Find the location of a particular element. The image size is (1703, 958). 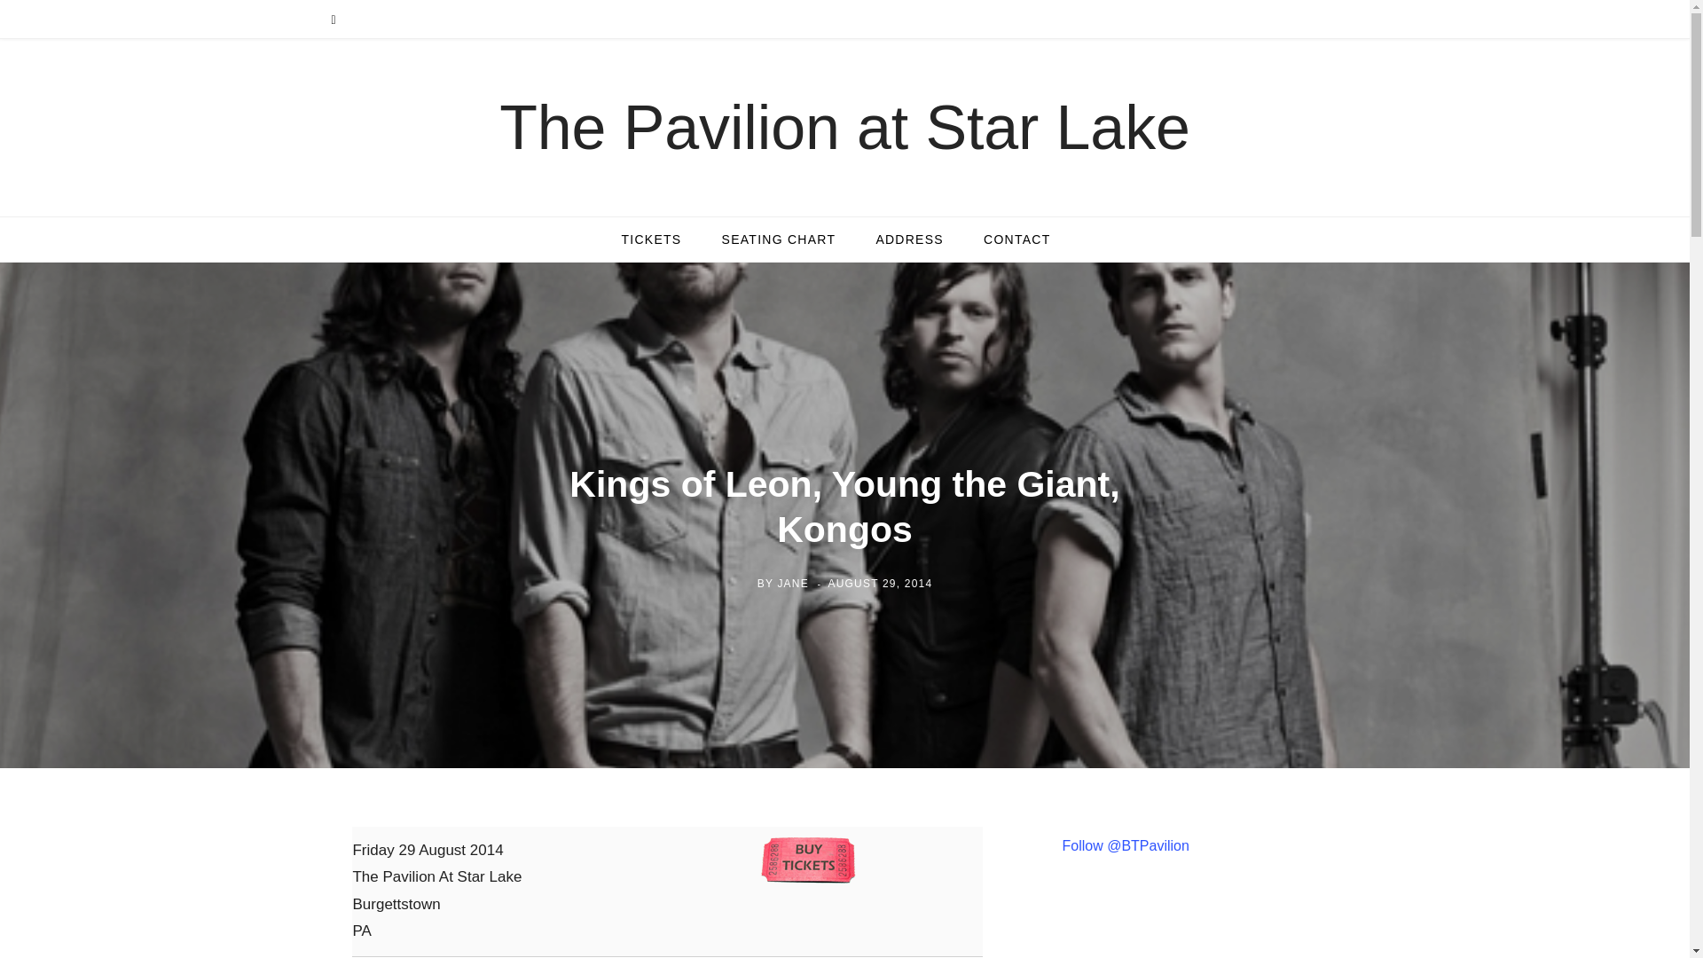

ADDRESS is located at coordinates (910, 239).